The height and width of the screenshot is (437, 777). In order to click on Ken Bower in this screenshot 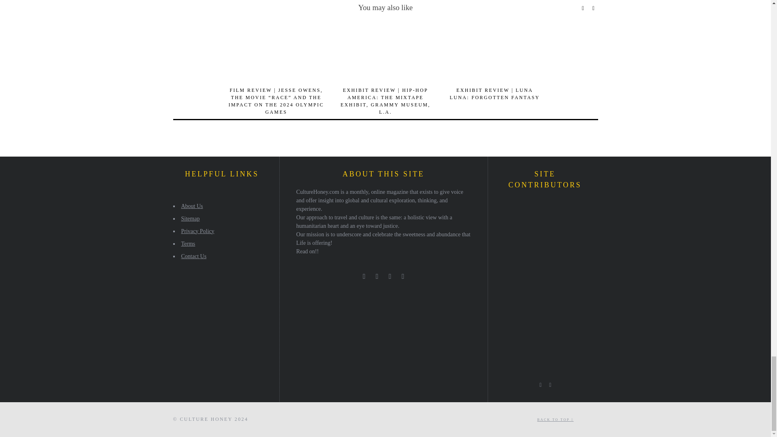, I will do `click(552, 254)`.